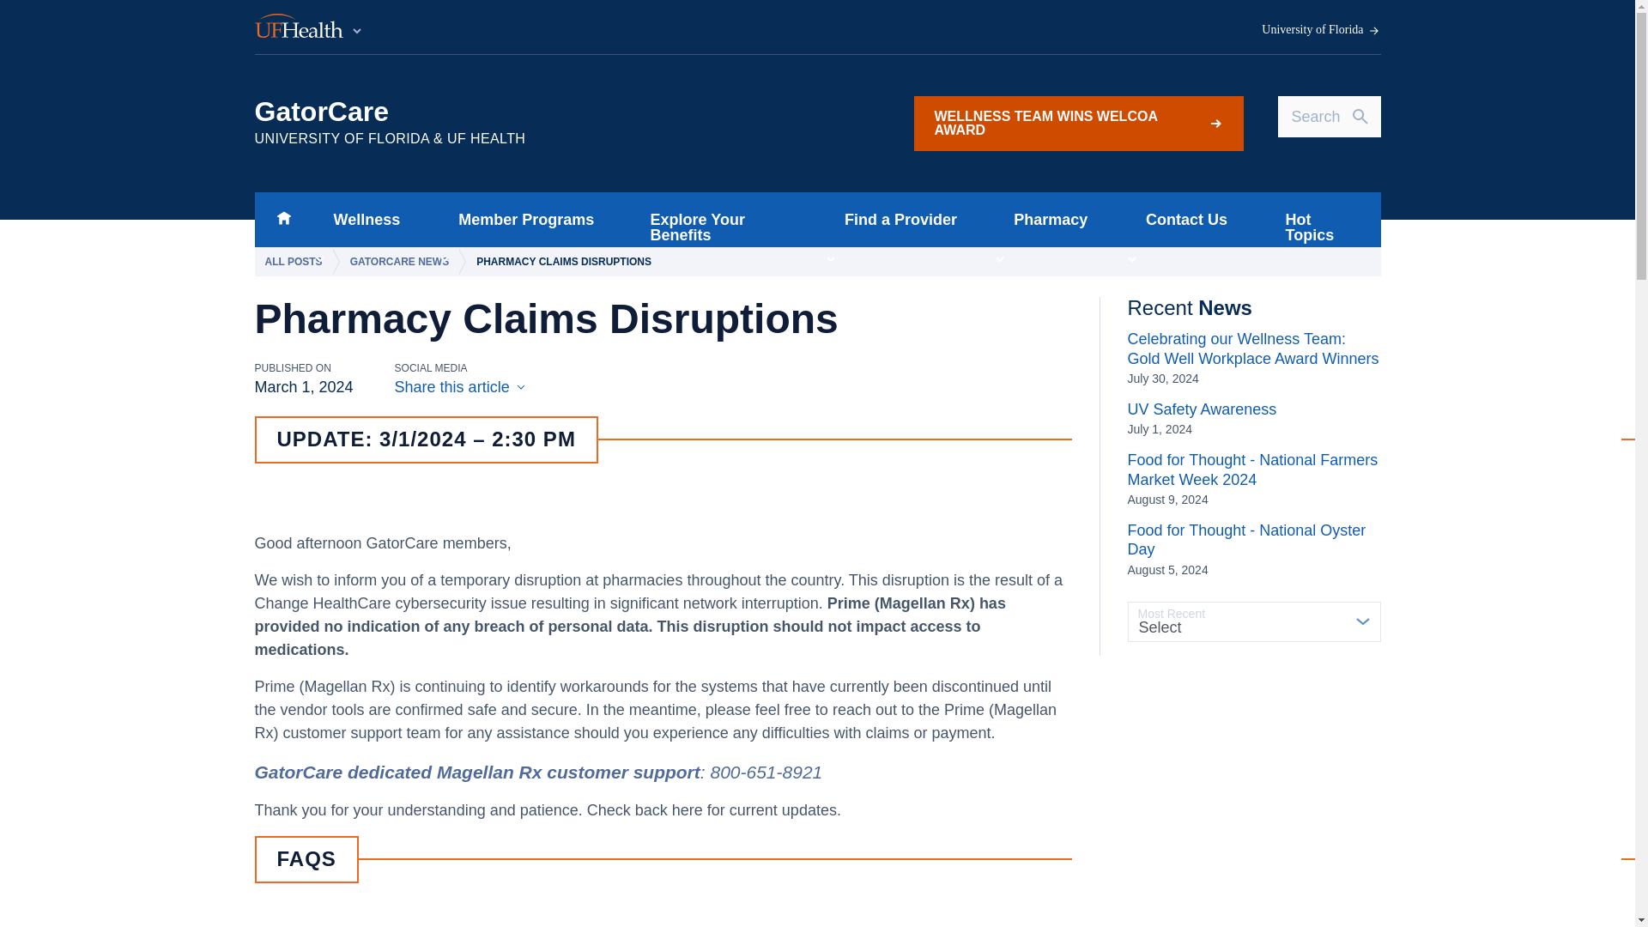 The height and width of the screenshot is (927, 1648). Describe the element at coordinates (361, 220) in the screenshot. I see `Wellness` at that location.